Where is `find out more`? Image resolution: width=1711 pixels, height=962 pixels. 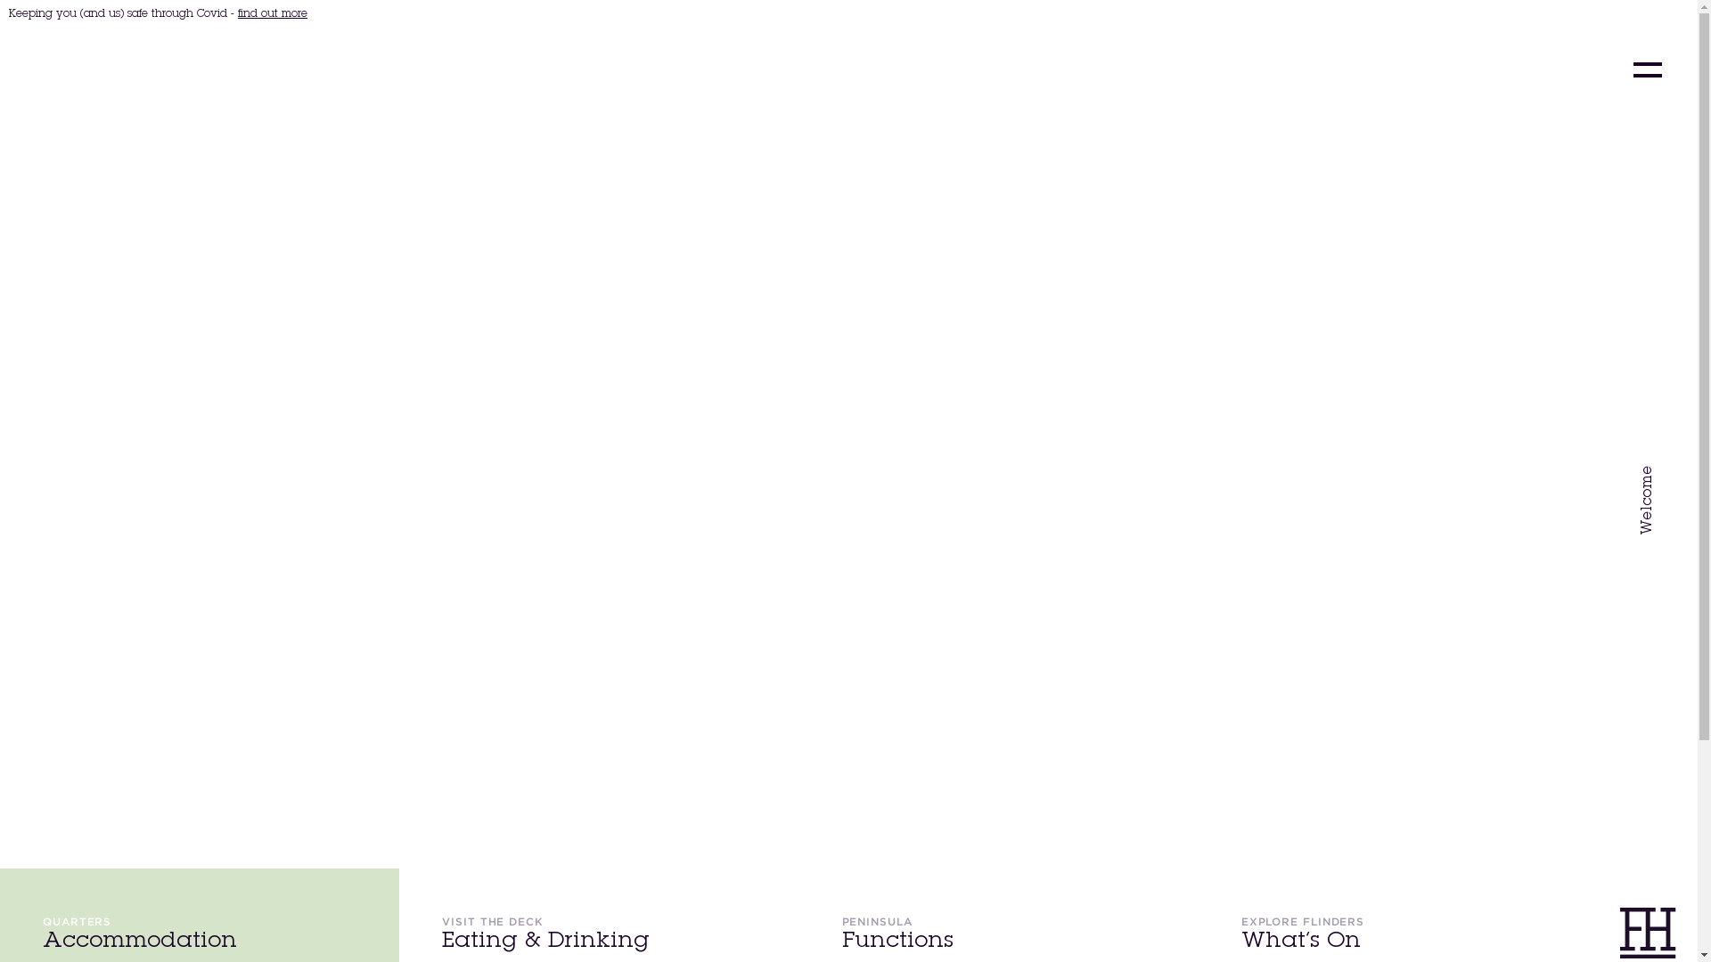 find out more is located at coordinates (273, 14).